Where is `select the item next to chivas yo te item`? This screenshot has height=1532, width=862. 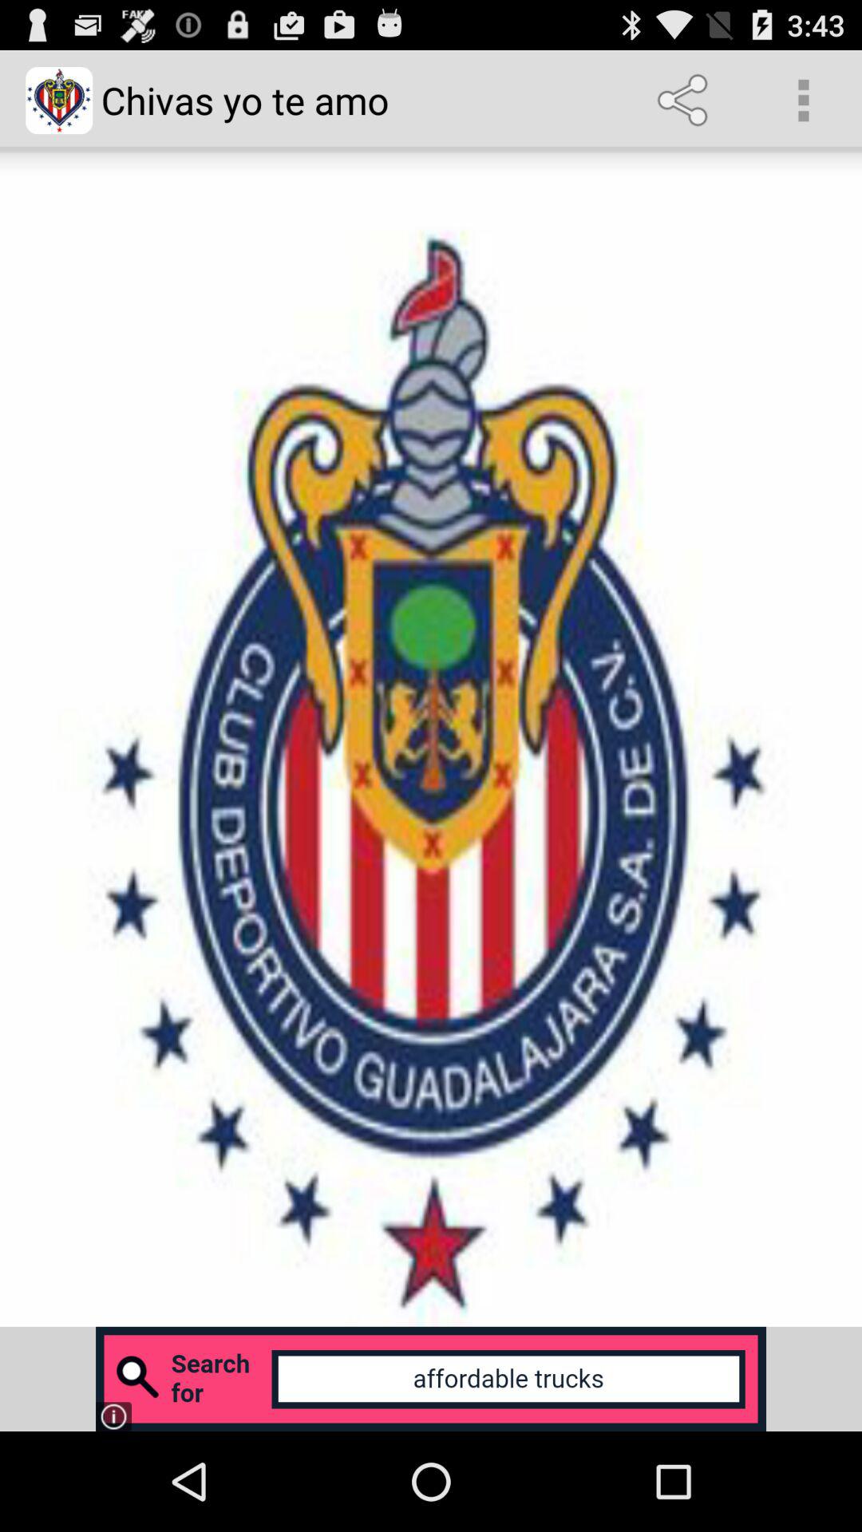 select the item next to chivas yo te item is located at coordinates (686, 101).